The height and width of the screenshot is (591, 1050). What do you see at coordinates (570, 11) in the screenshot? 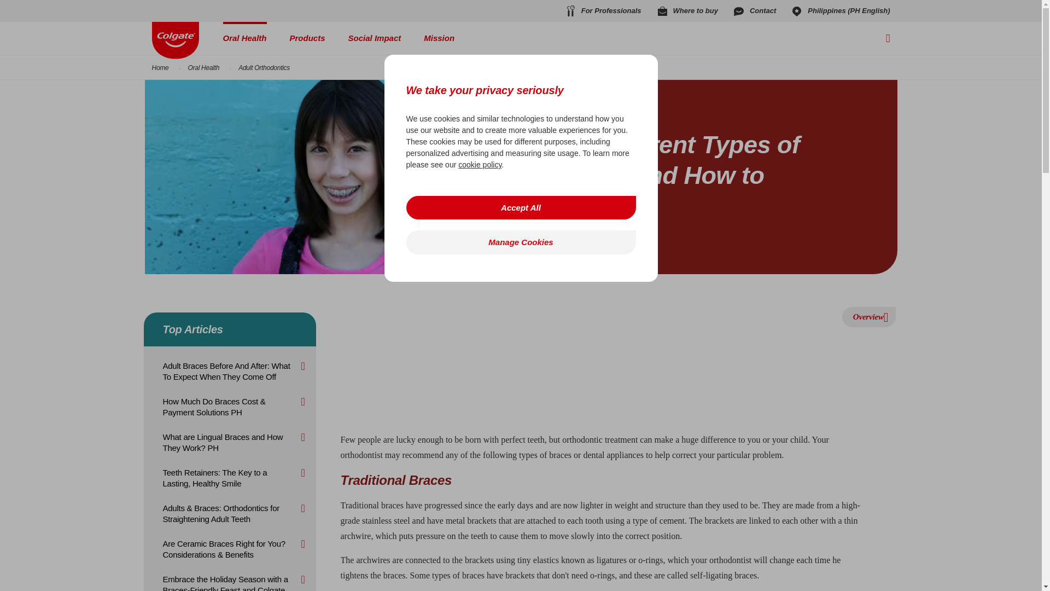
I see `For Professionals icon` at bounding box center [570, 11].